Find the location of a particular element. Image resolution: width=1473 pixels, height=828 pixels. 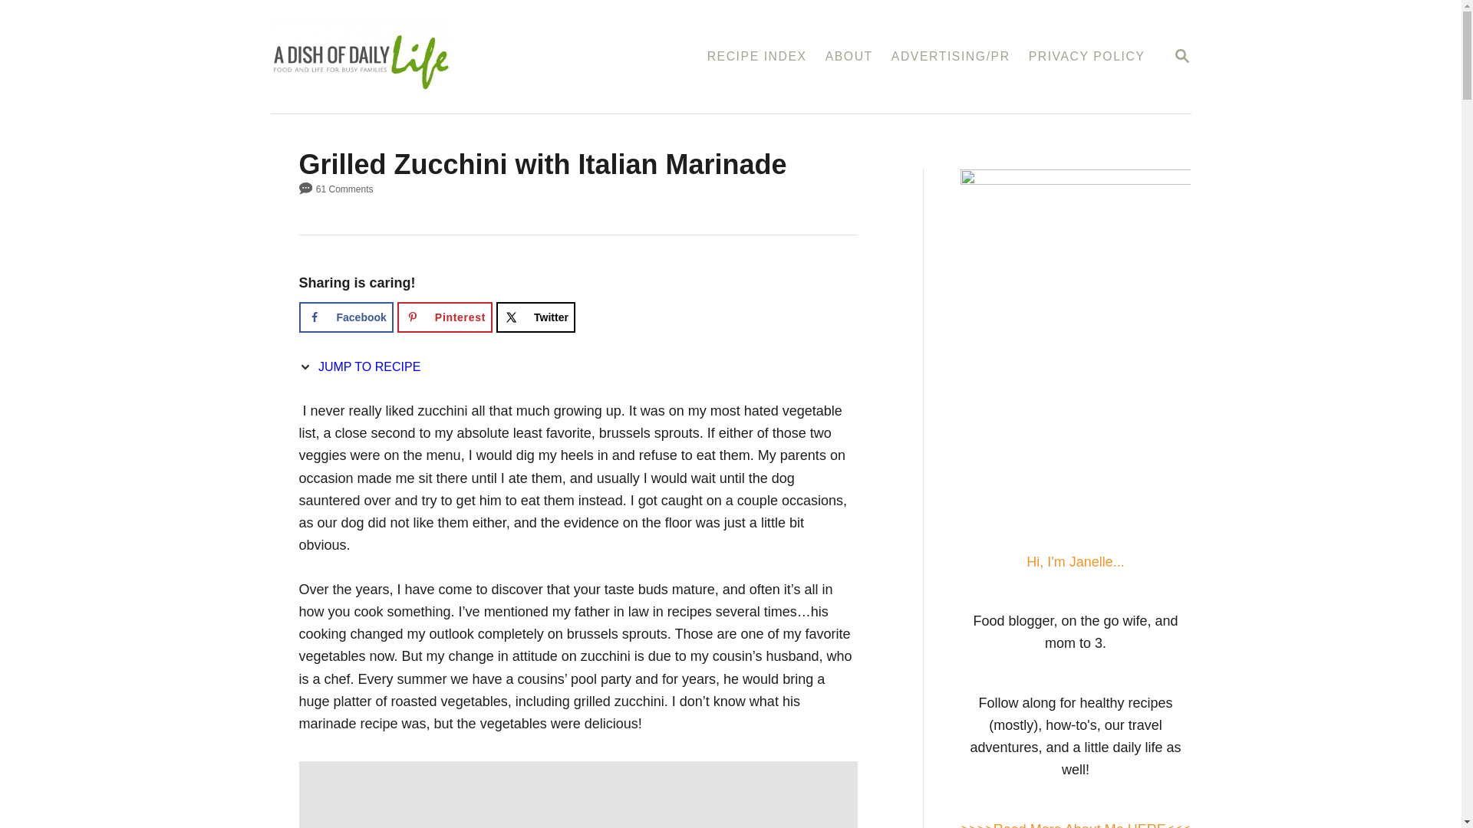

Twitter is located at coordinates (1181, 56).